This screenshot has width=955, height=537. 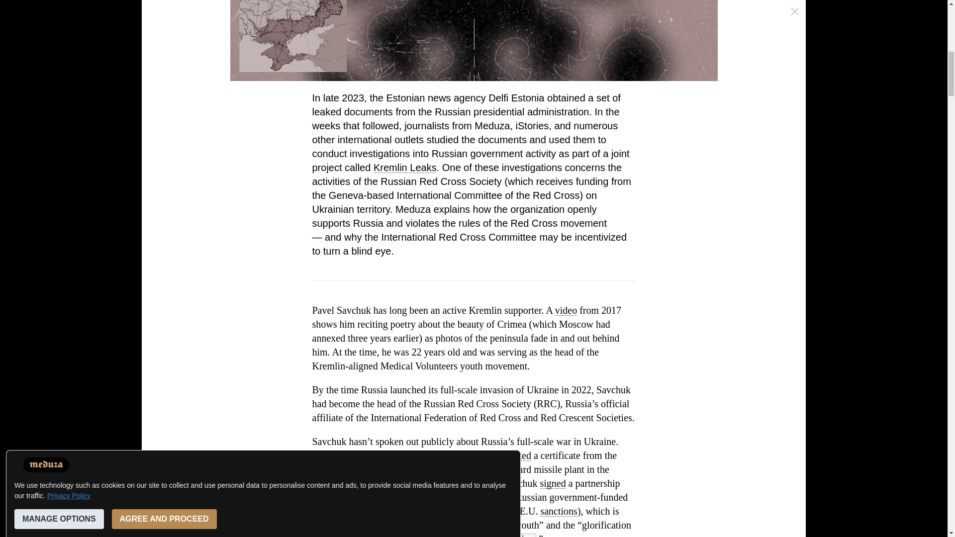 I want to click on presented, so click(x=511, y=455).